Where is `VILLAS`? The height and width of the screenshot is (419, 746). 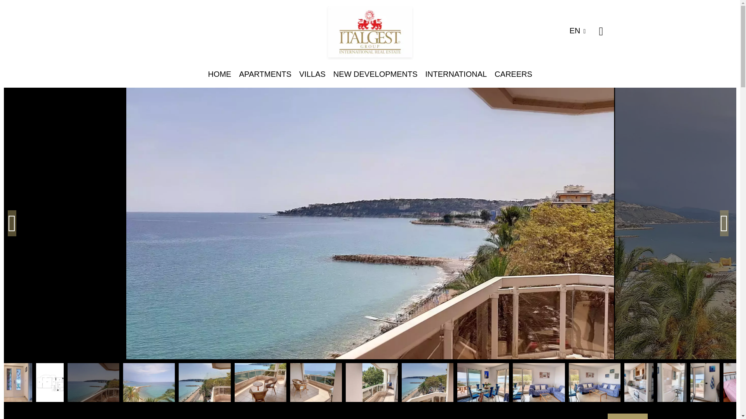
VILLAS is located at coordinates (312, 74).